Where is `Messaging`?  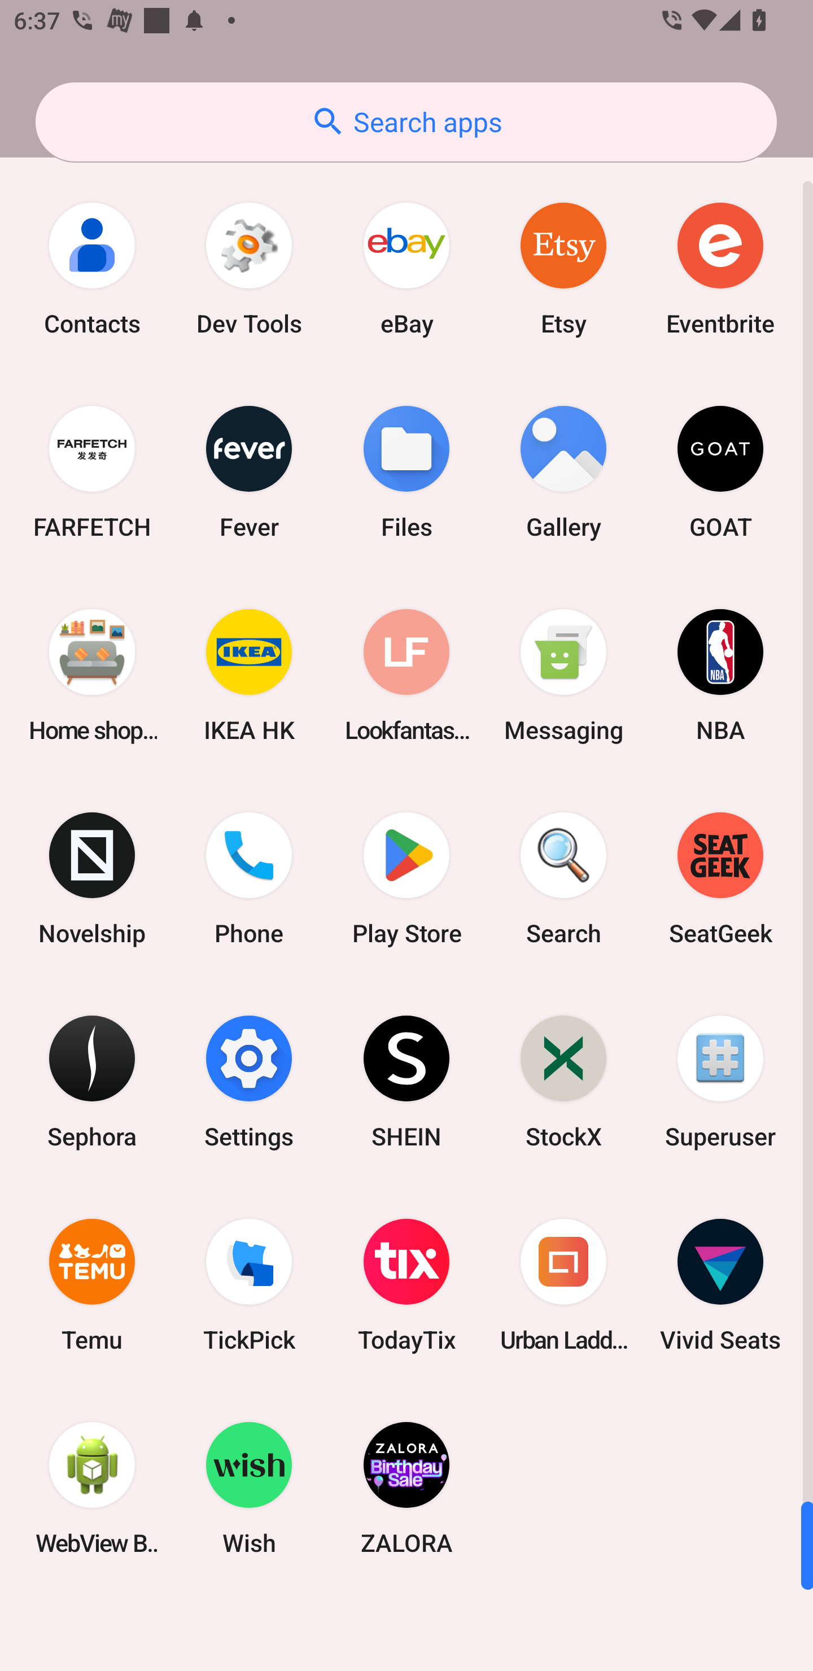
Messaging is located at coordinates (563, 675).